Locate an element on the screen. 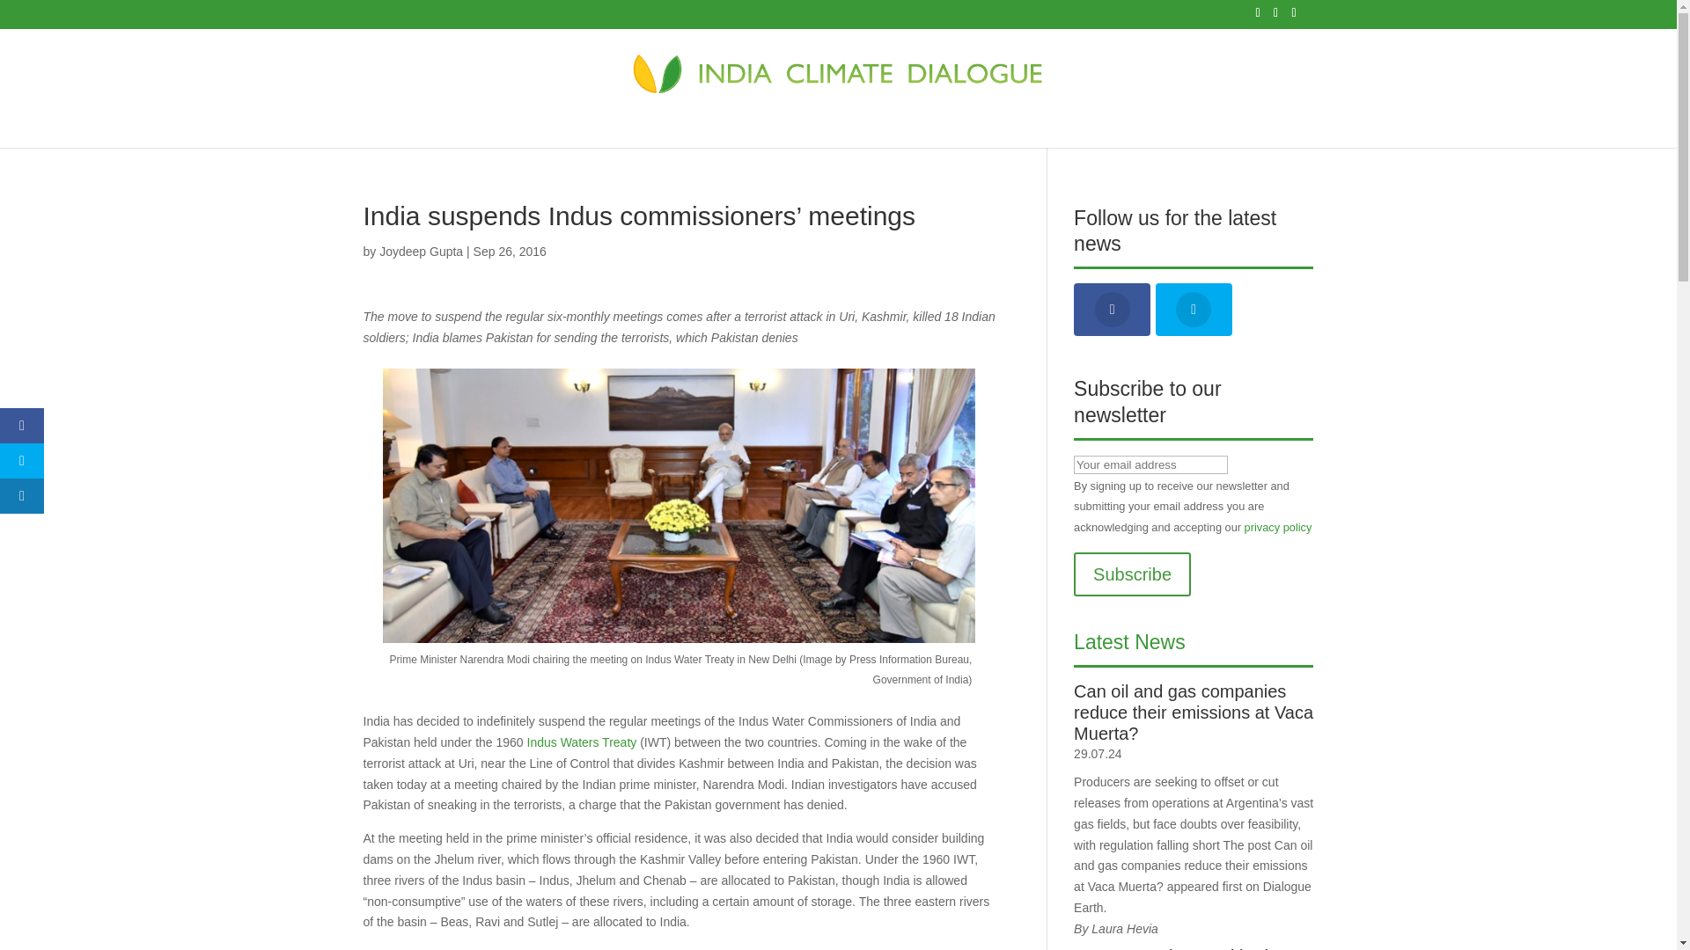 The height and width of the screenshot is (950, 1690). Empty promises and broken taps in Uttarakhand is located at coordinates (1193, 948).